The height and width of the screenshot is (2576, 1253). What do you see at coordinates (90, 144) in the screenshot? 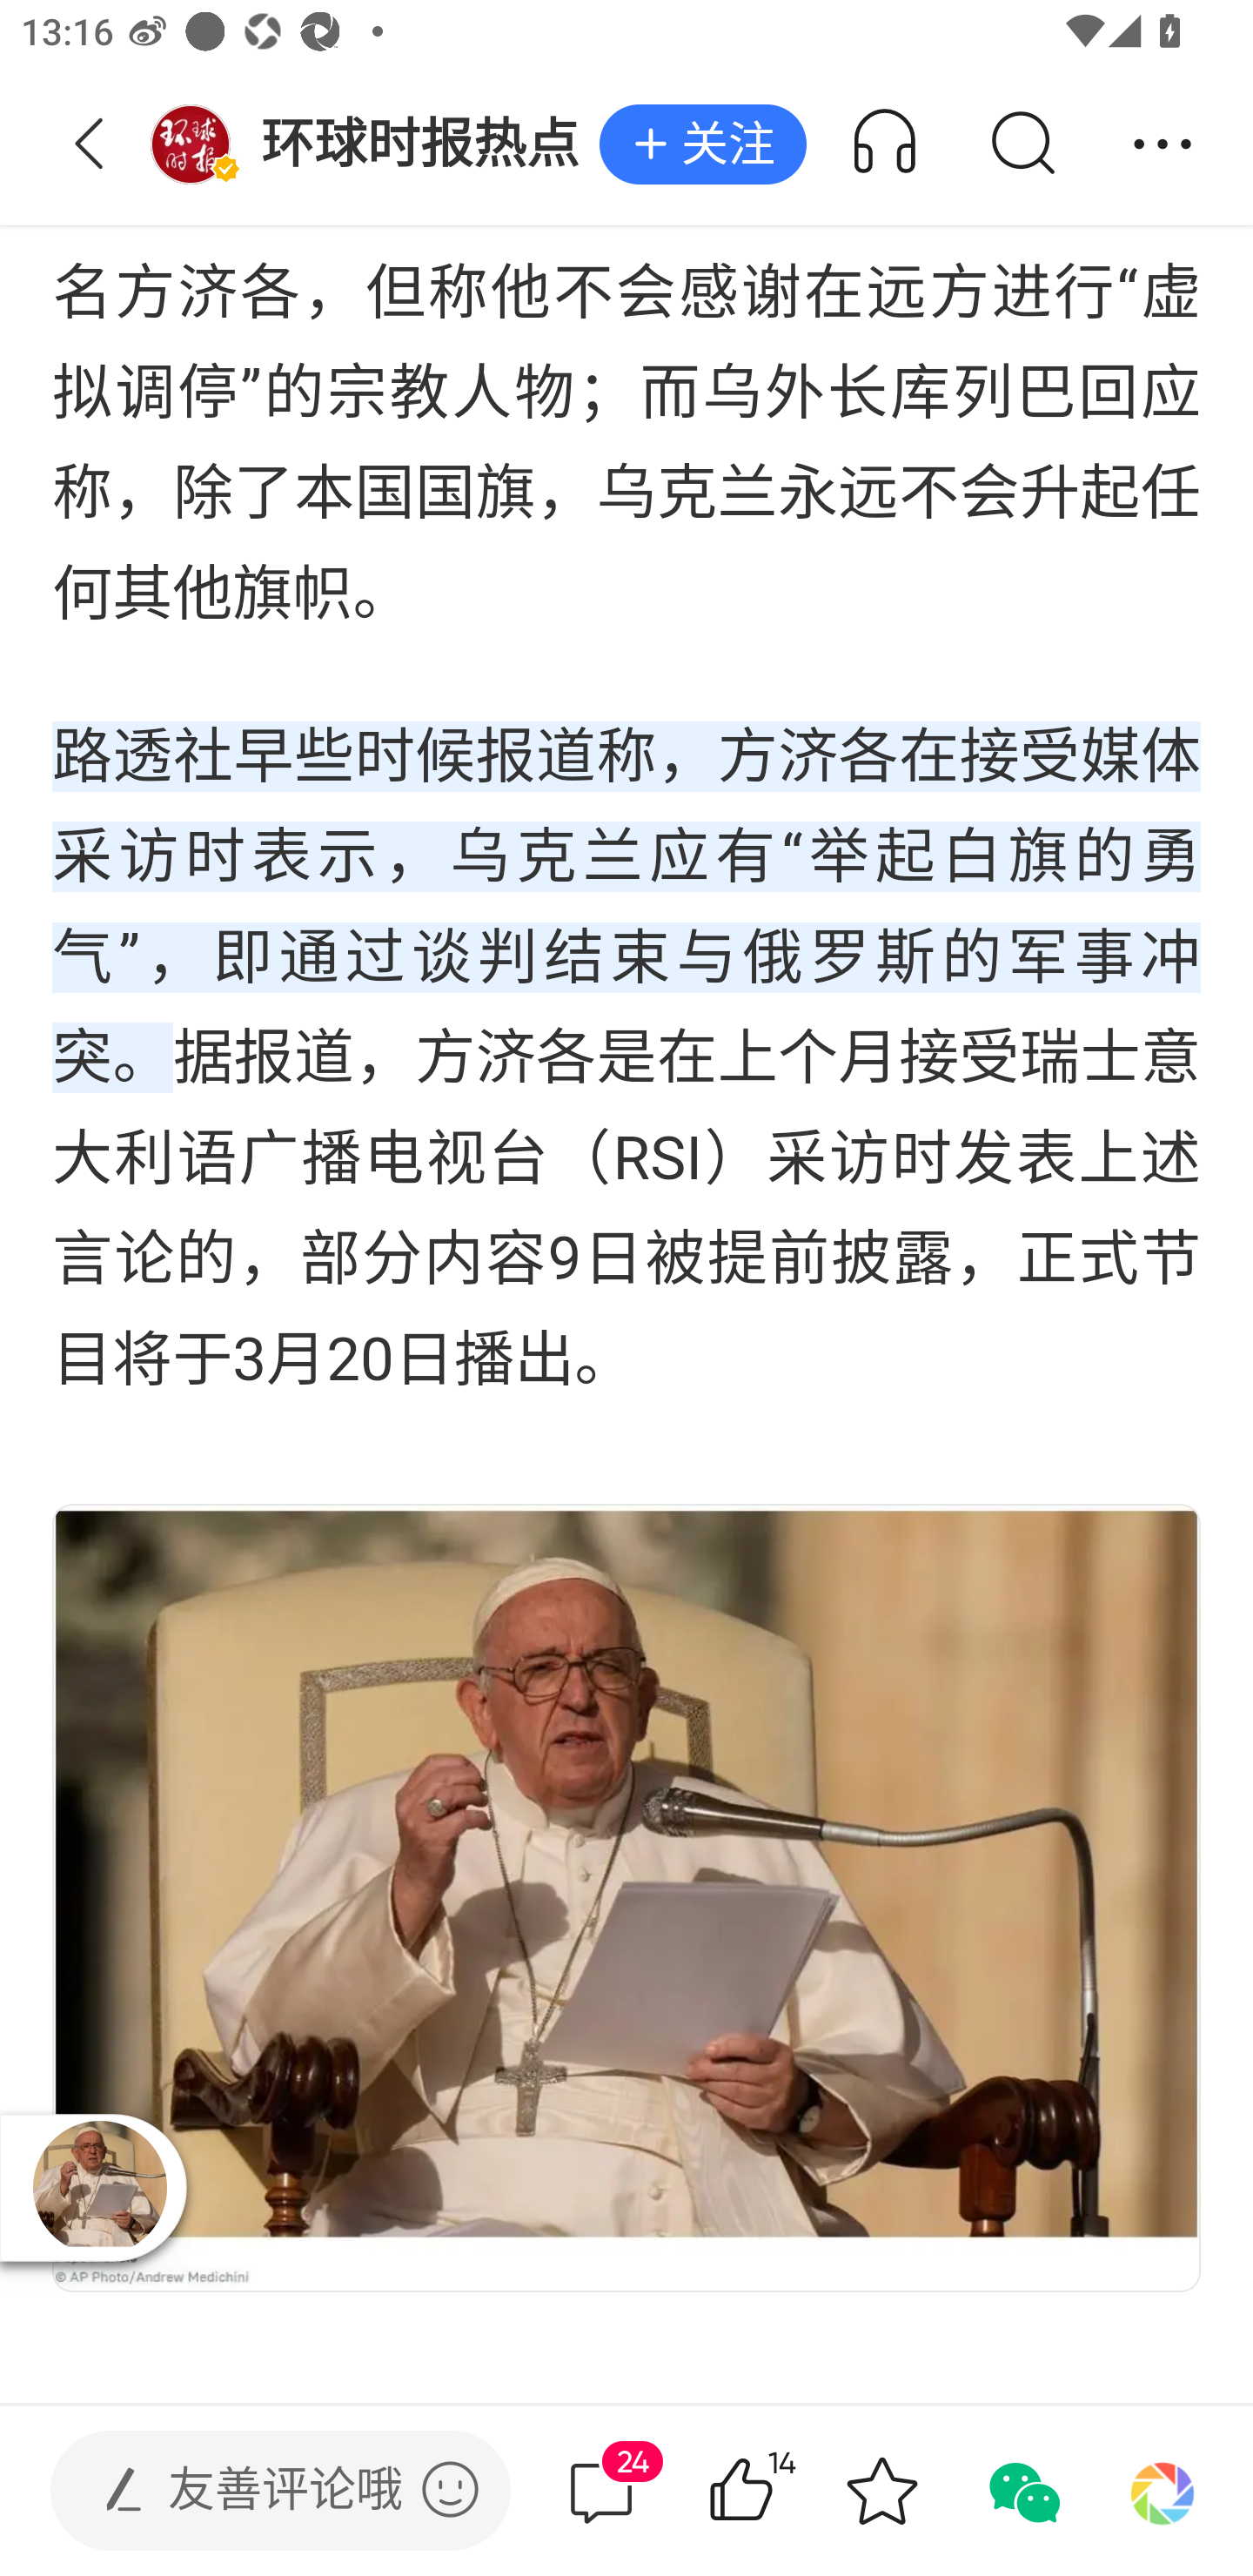
I see ` 返回` at bounding box center [90, 144].